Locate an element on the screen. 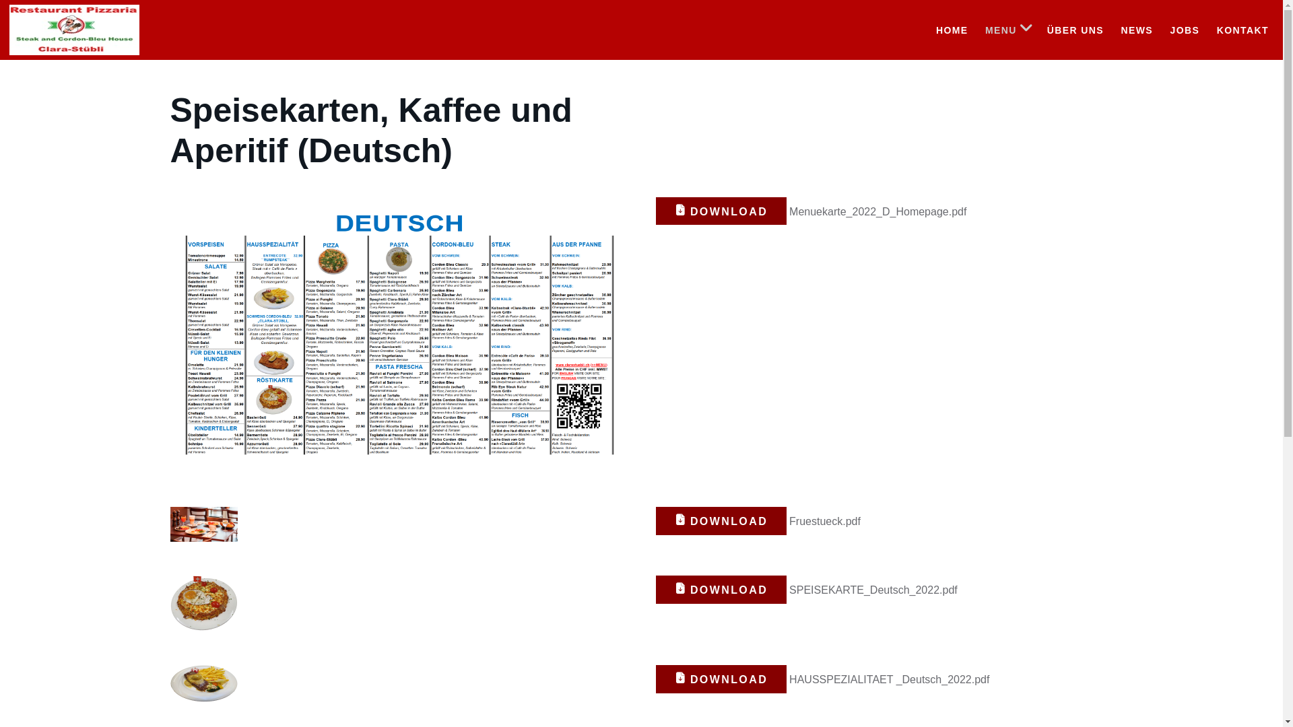  JOBS is located at coordinates (1183, 30).